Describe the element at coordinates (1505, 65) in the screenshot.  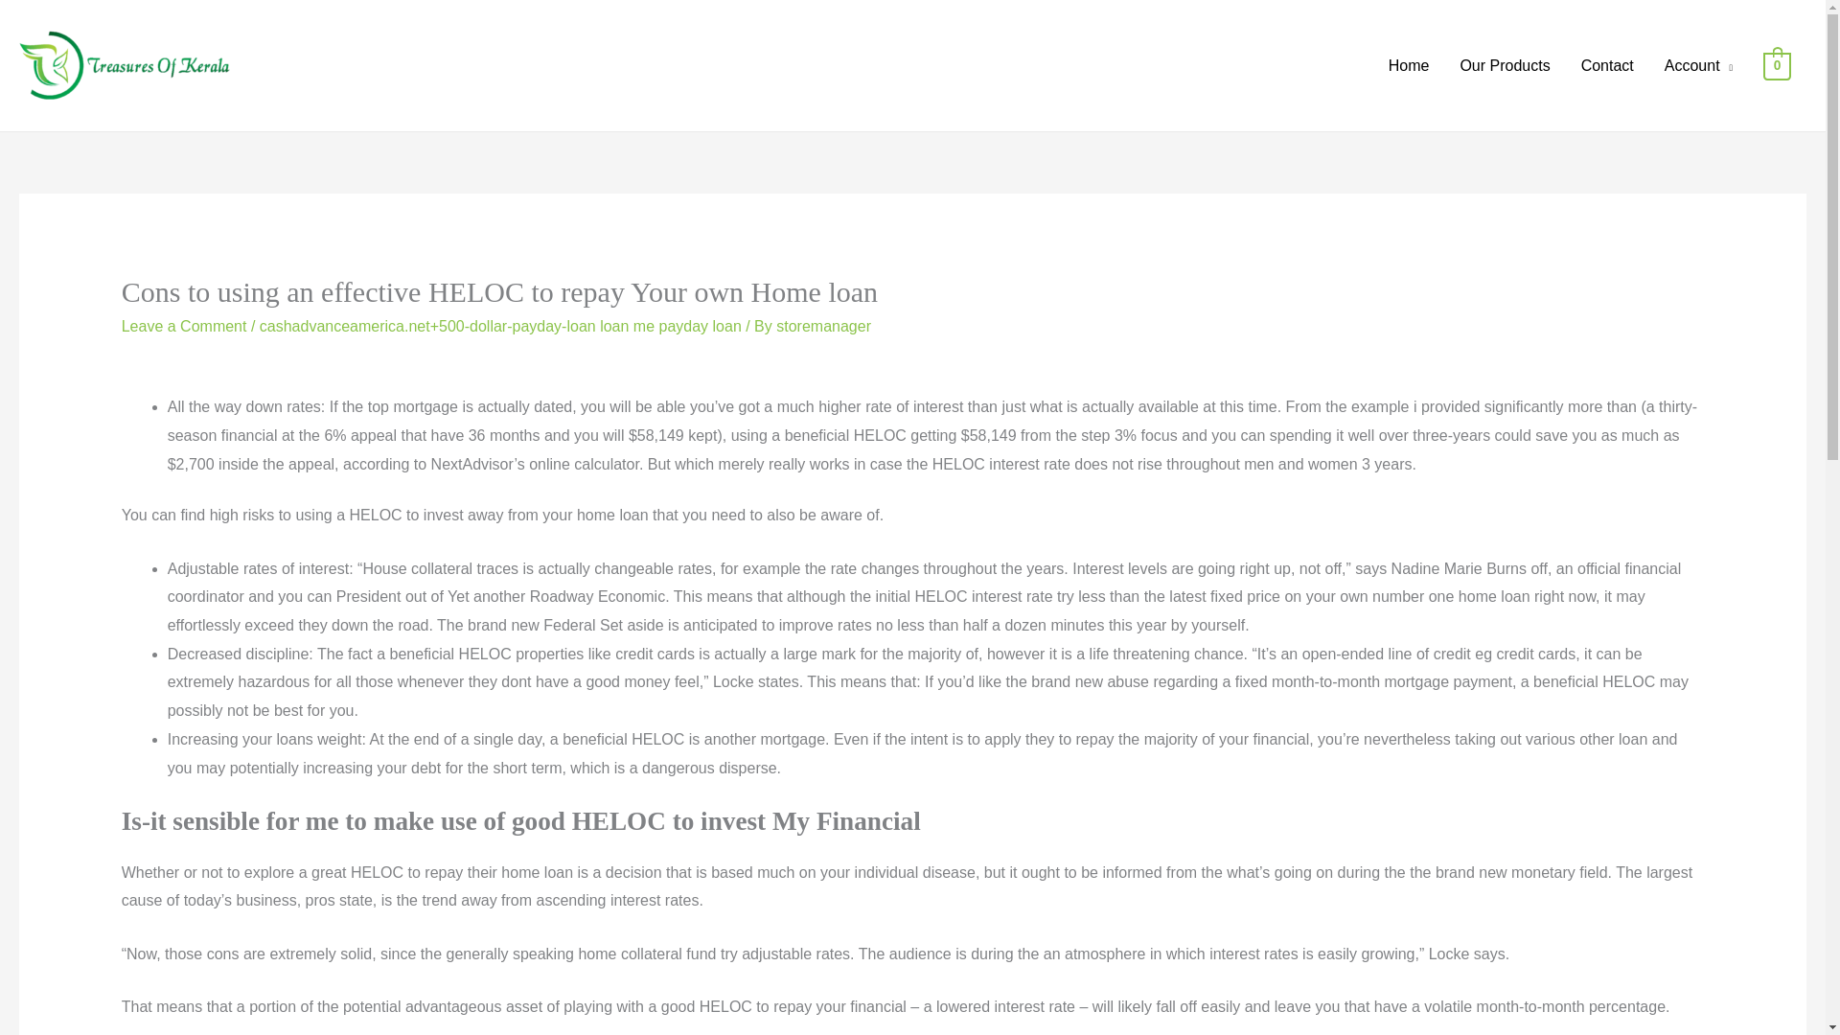
I see `Our Products` at that location.